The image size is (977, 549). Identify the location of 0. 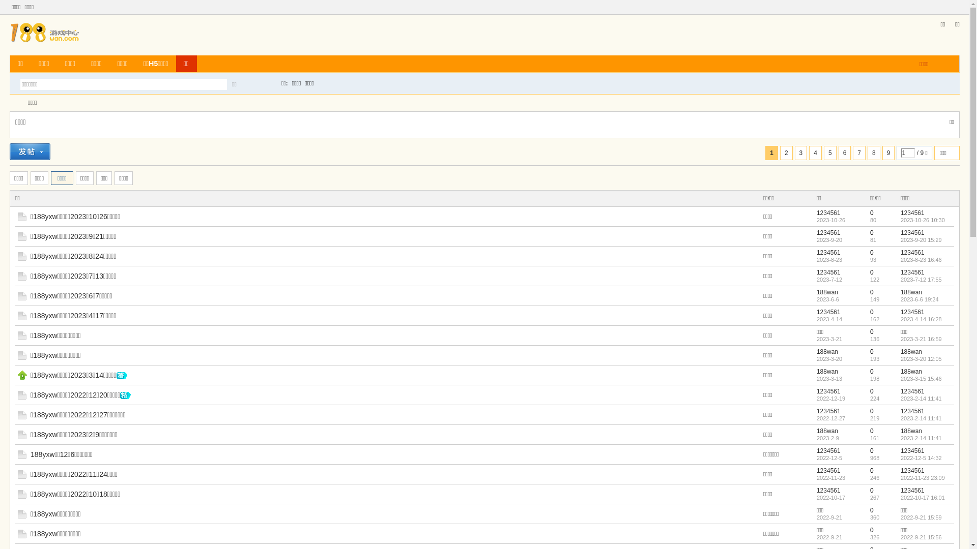
(872, 253).